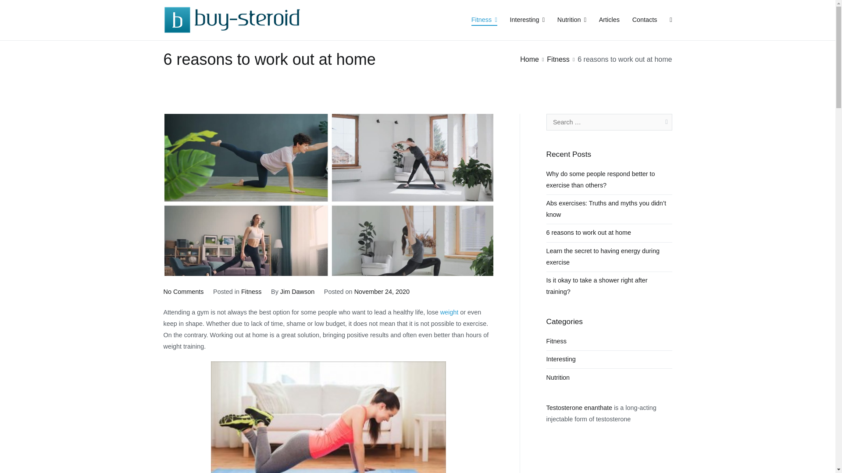  I want to click on Articles, so click(609, 20).